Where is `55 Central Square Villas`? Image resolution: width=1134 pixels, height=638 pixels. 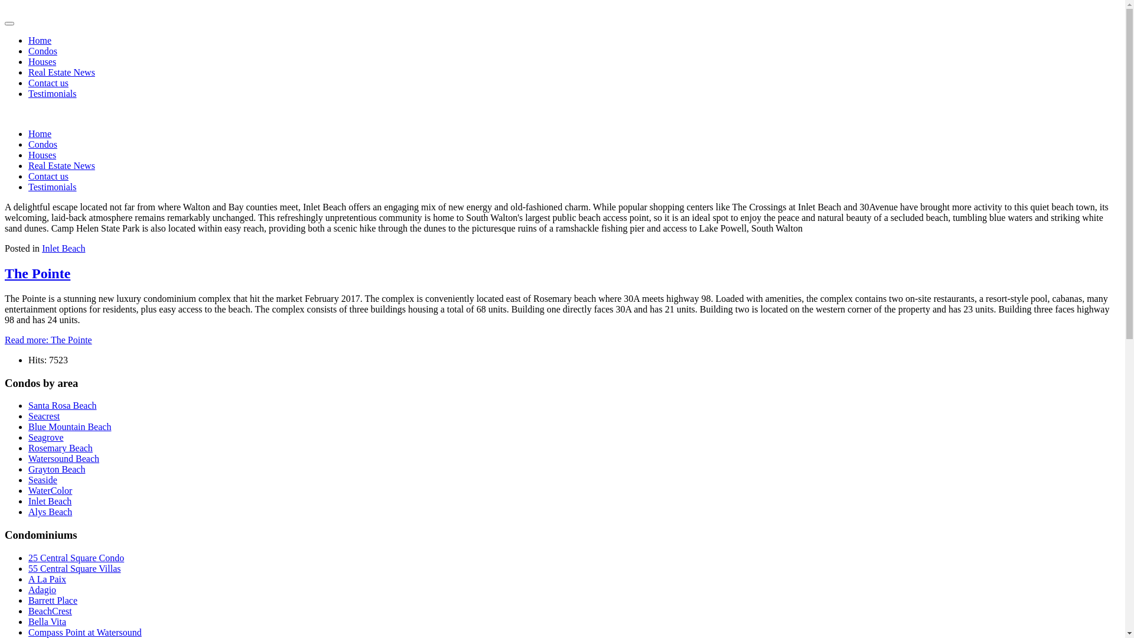 55 Central Square Villas is located at coordinates (74, 568).